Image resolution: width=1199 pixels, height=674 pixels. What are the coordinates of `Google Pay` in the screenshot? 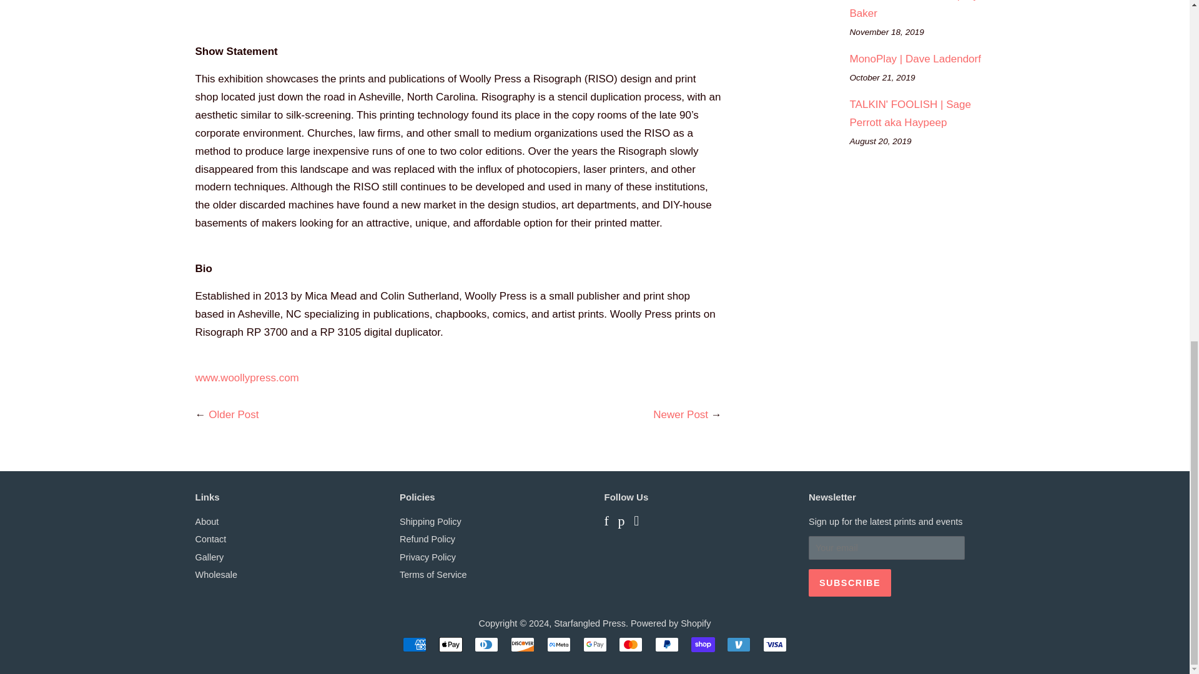 It's located at (595, 644).